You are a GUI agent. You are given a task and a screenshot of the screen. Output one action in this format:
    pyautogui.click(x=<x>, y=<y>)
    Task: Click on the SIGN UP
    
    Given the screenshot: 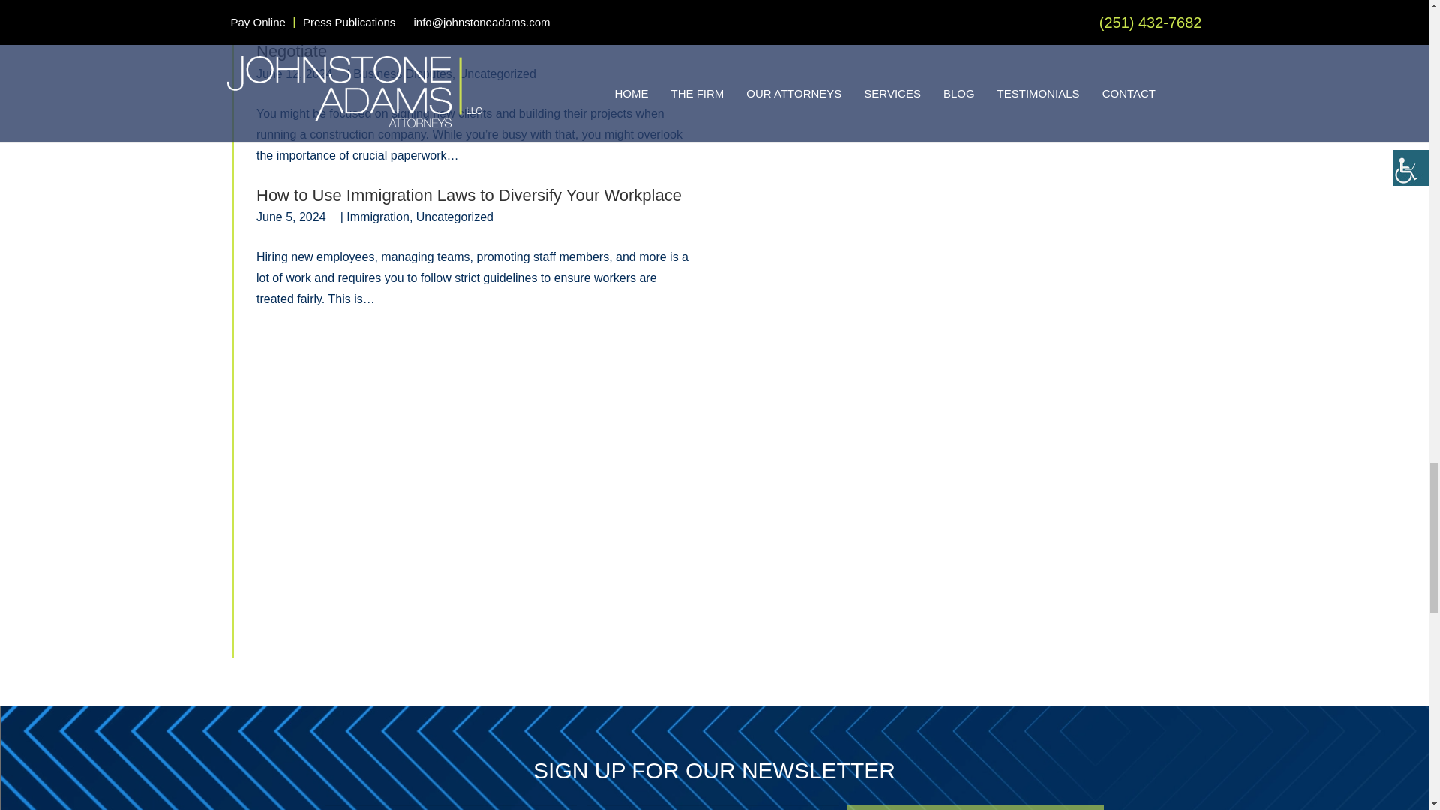 What is the action you would take?
    pyautogui.click(x=975, y=807)
    